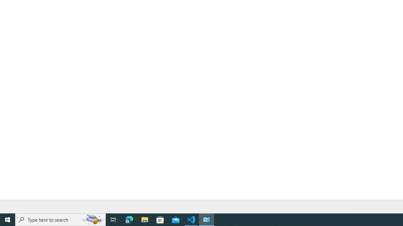 This screenshot has height=226, width=403. I want to click on Control Panel - 1 running window, so click(207, 220).